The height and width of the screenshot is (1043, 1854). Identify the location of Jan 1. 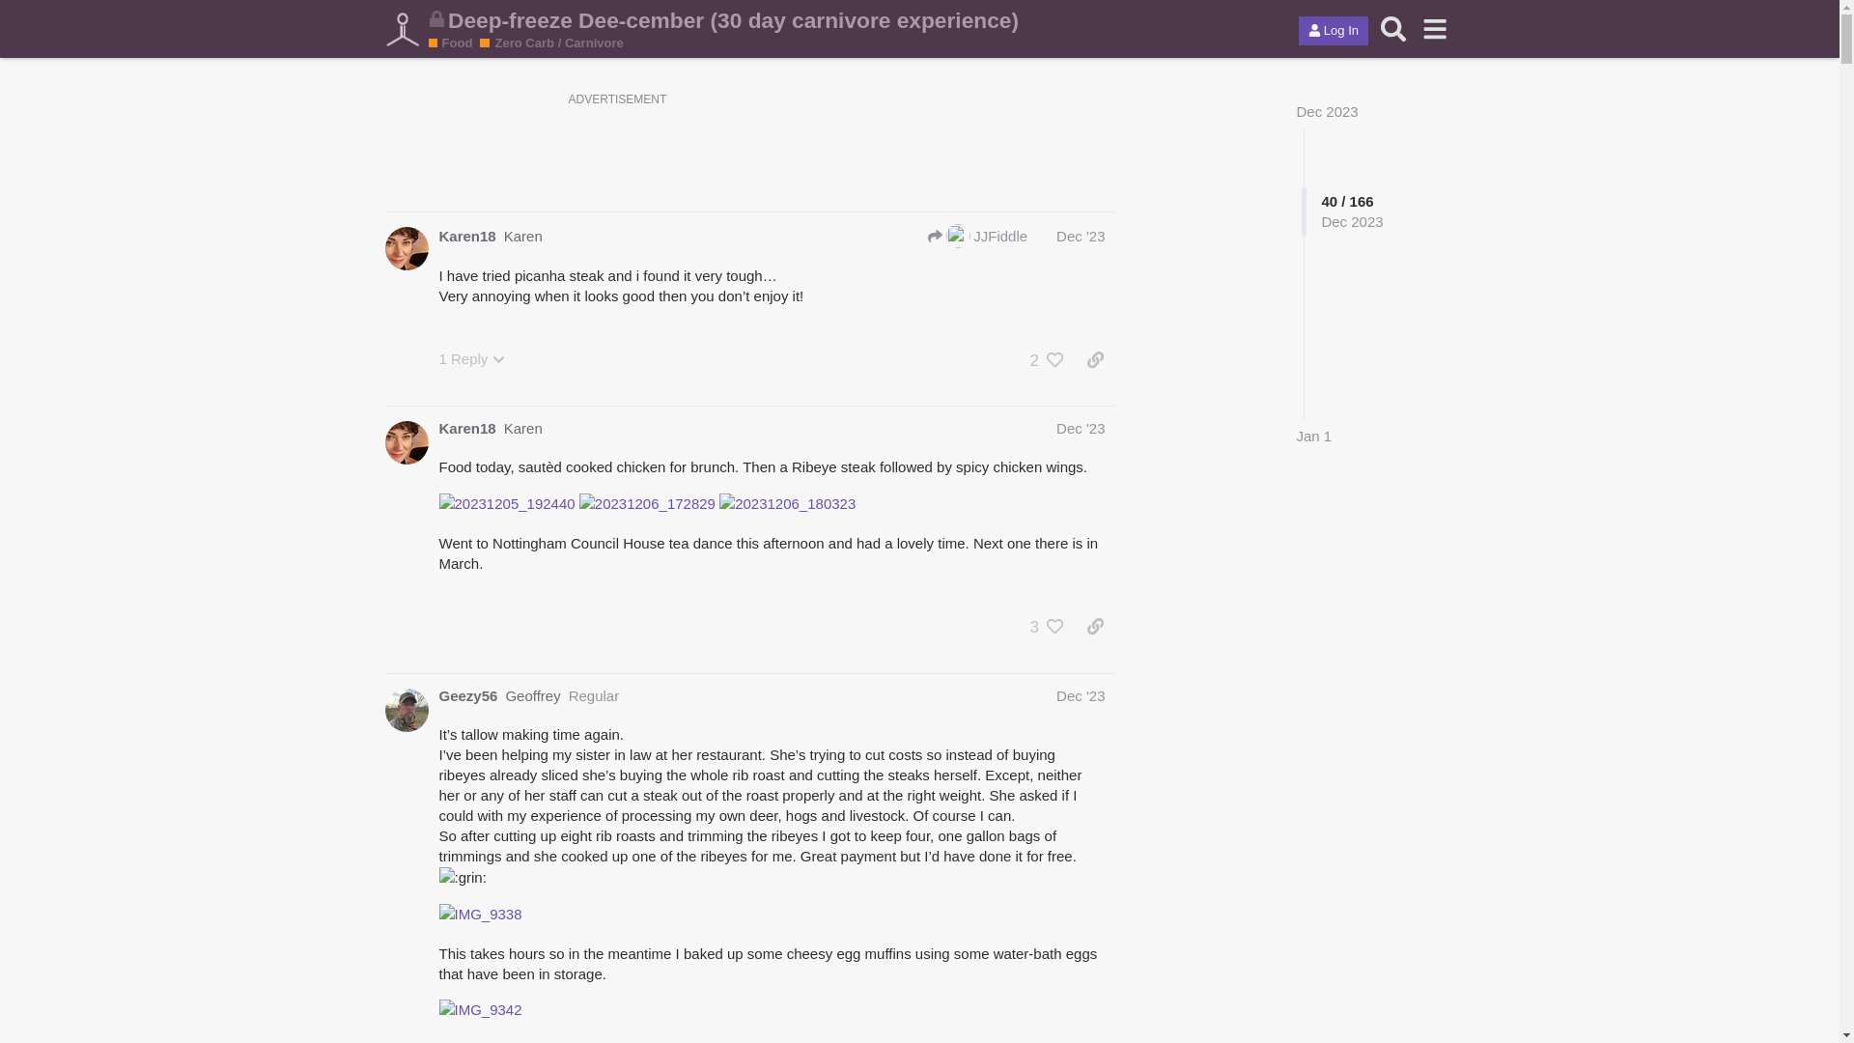
(1313, 436).